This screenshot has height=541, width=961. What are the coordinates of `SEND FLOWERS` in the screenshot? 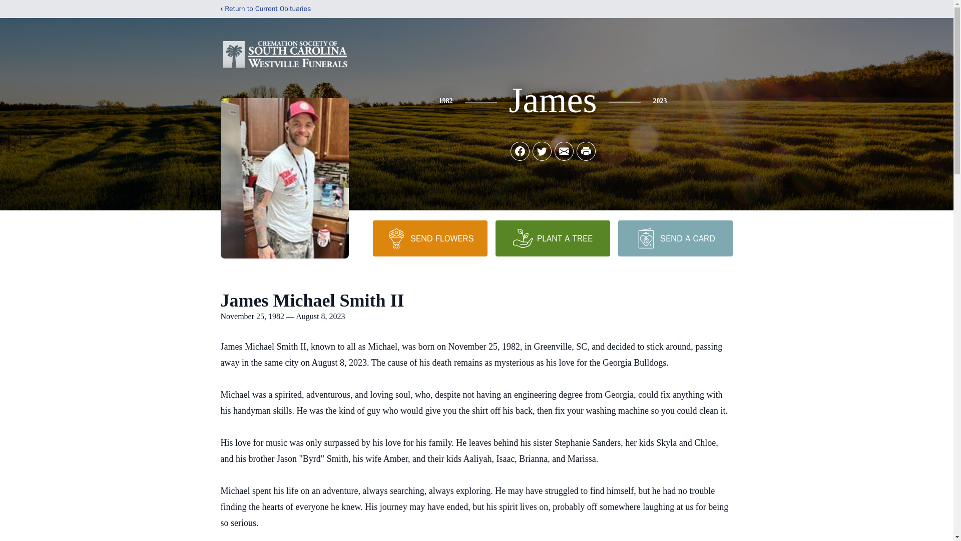 It's located at (429, 238).